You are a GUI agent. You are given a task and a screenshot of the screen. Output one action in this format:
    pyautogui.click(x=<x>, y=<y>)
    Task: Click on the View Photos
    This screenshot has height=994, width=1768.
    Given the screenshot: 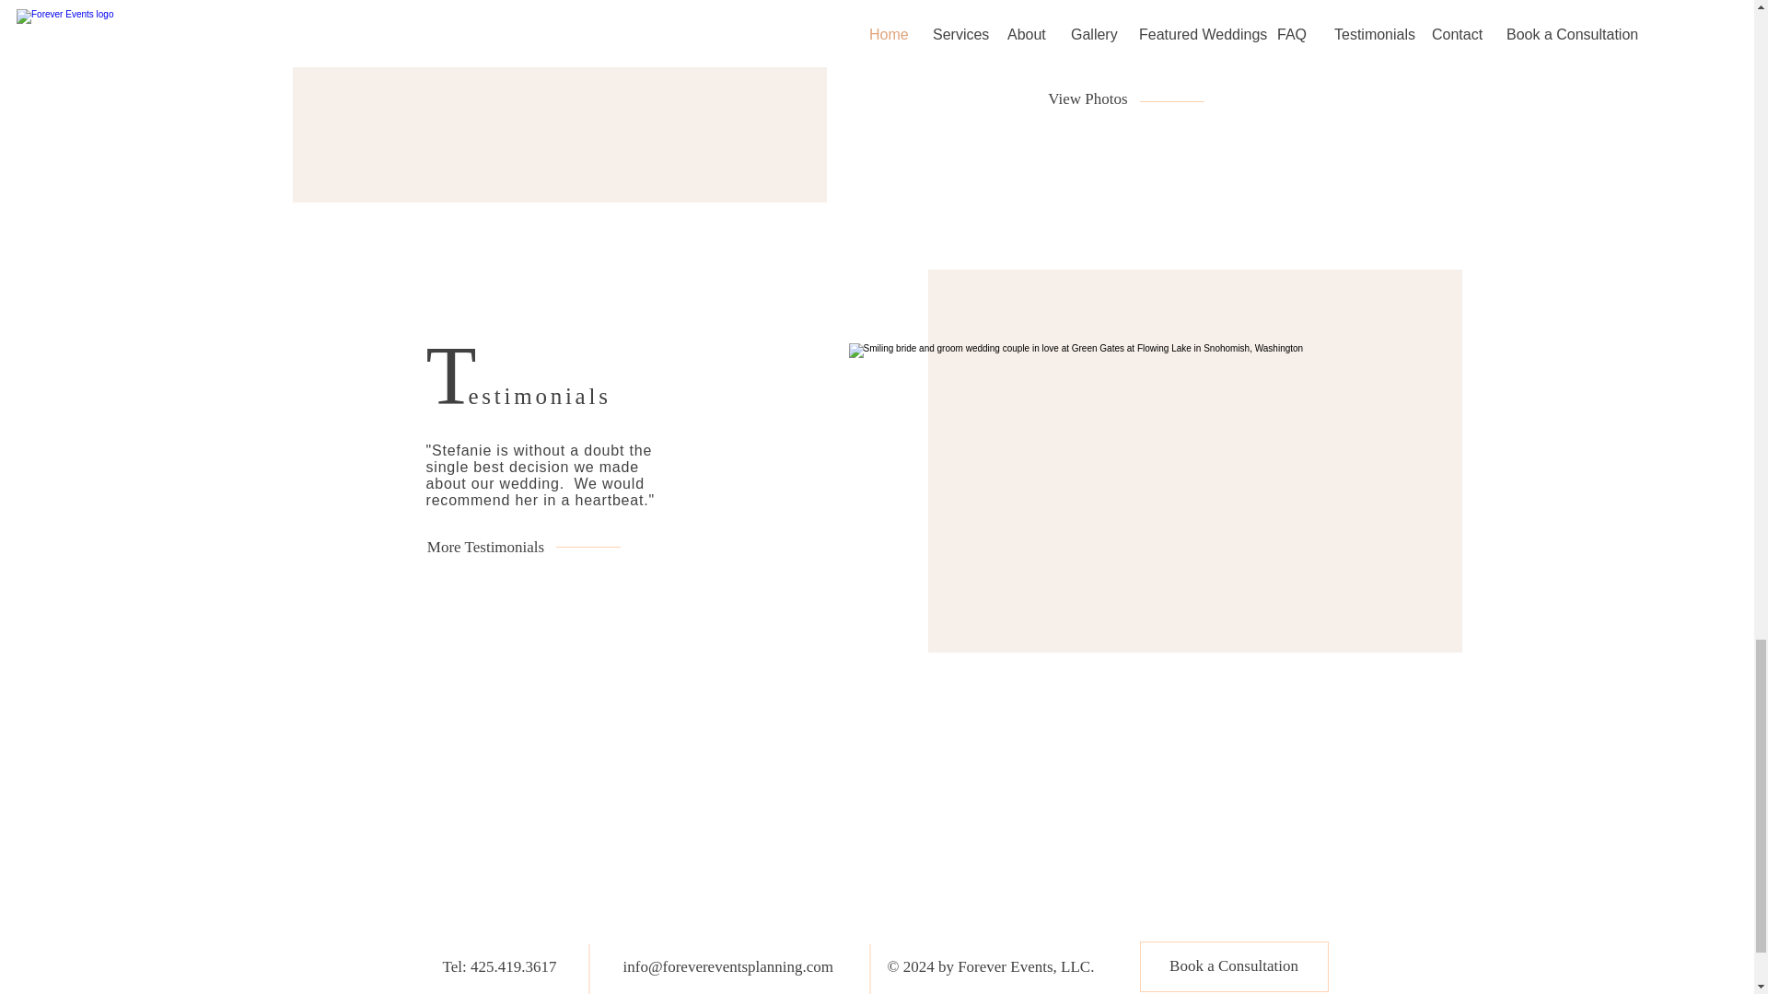 What is the action you would take?
    pyautogui.click(x=1088, y=99)
    